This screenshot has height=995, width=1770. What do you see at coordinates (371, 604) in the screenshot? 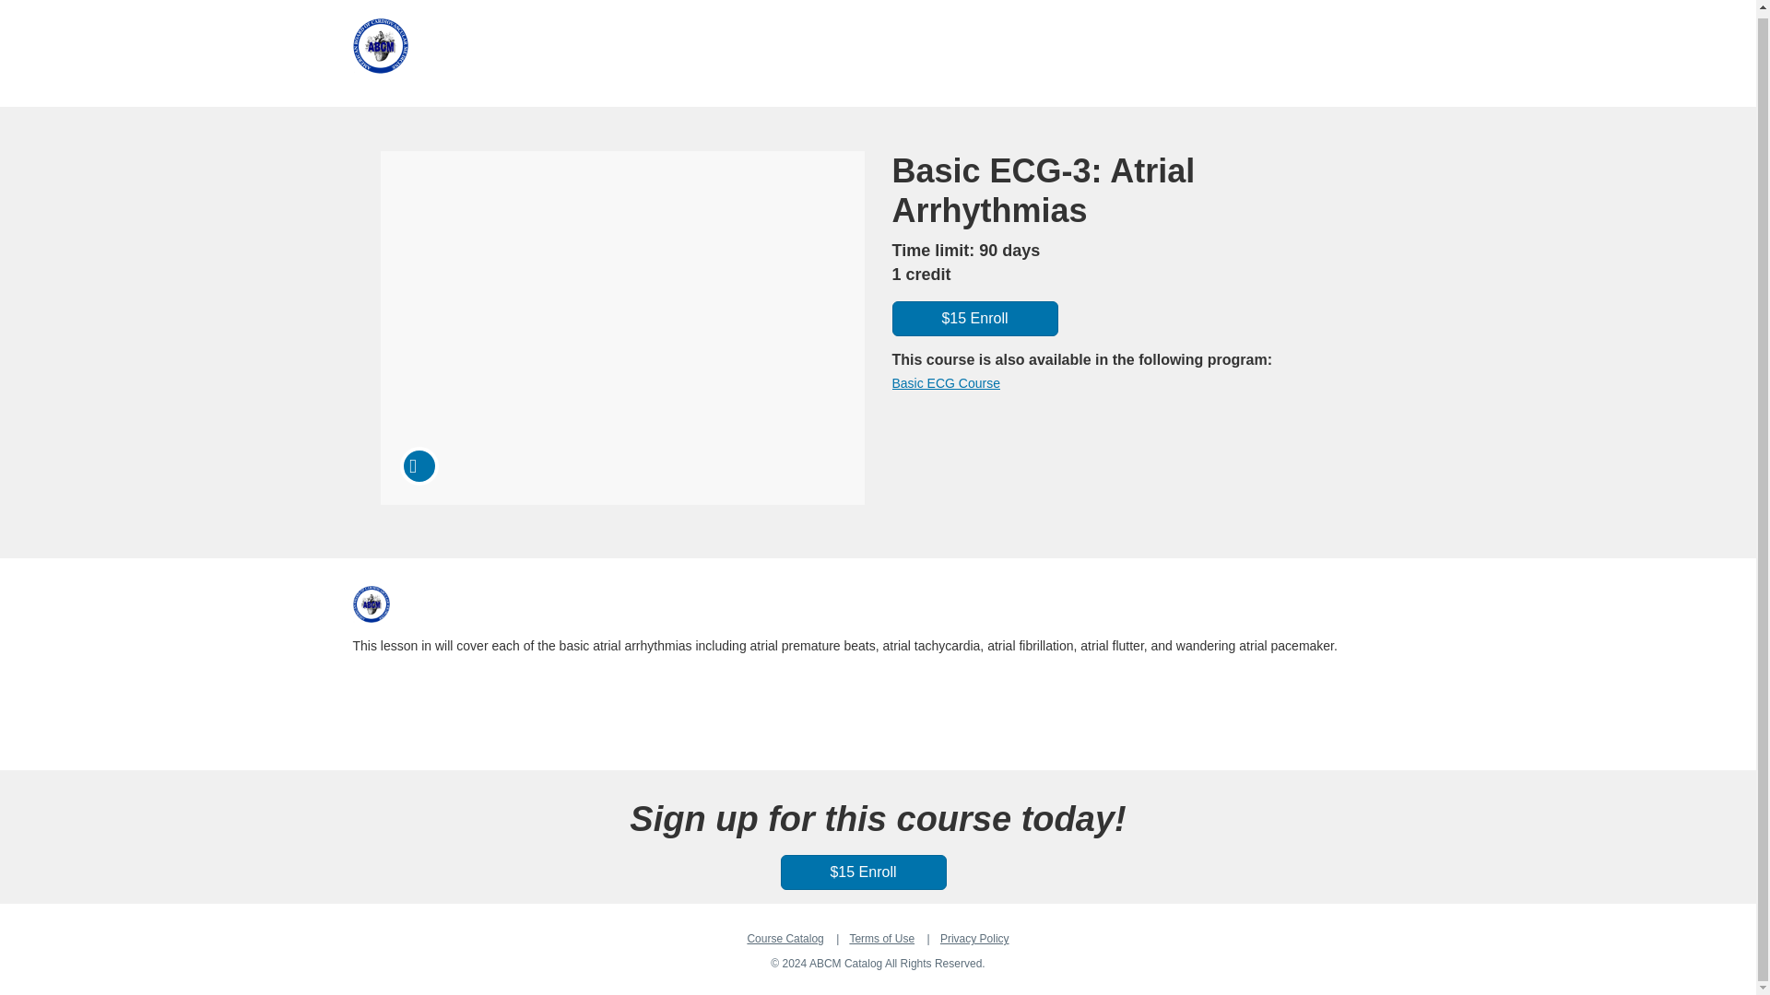
I see `ABCM Catalog` at bounding box center [371, 604].